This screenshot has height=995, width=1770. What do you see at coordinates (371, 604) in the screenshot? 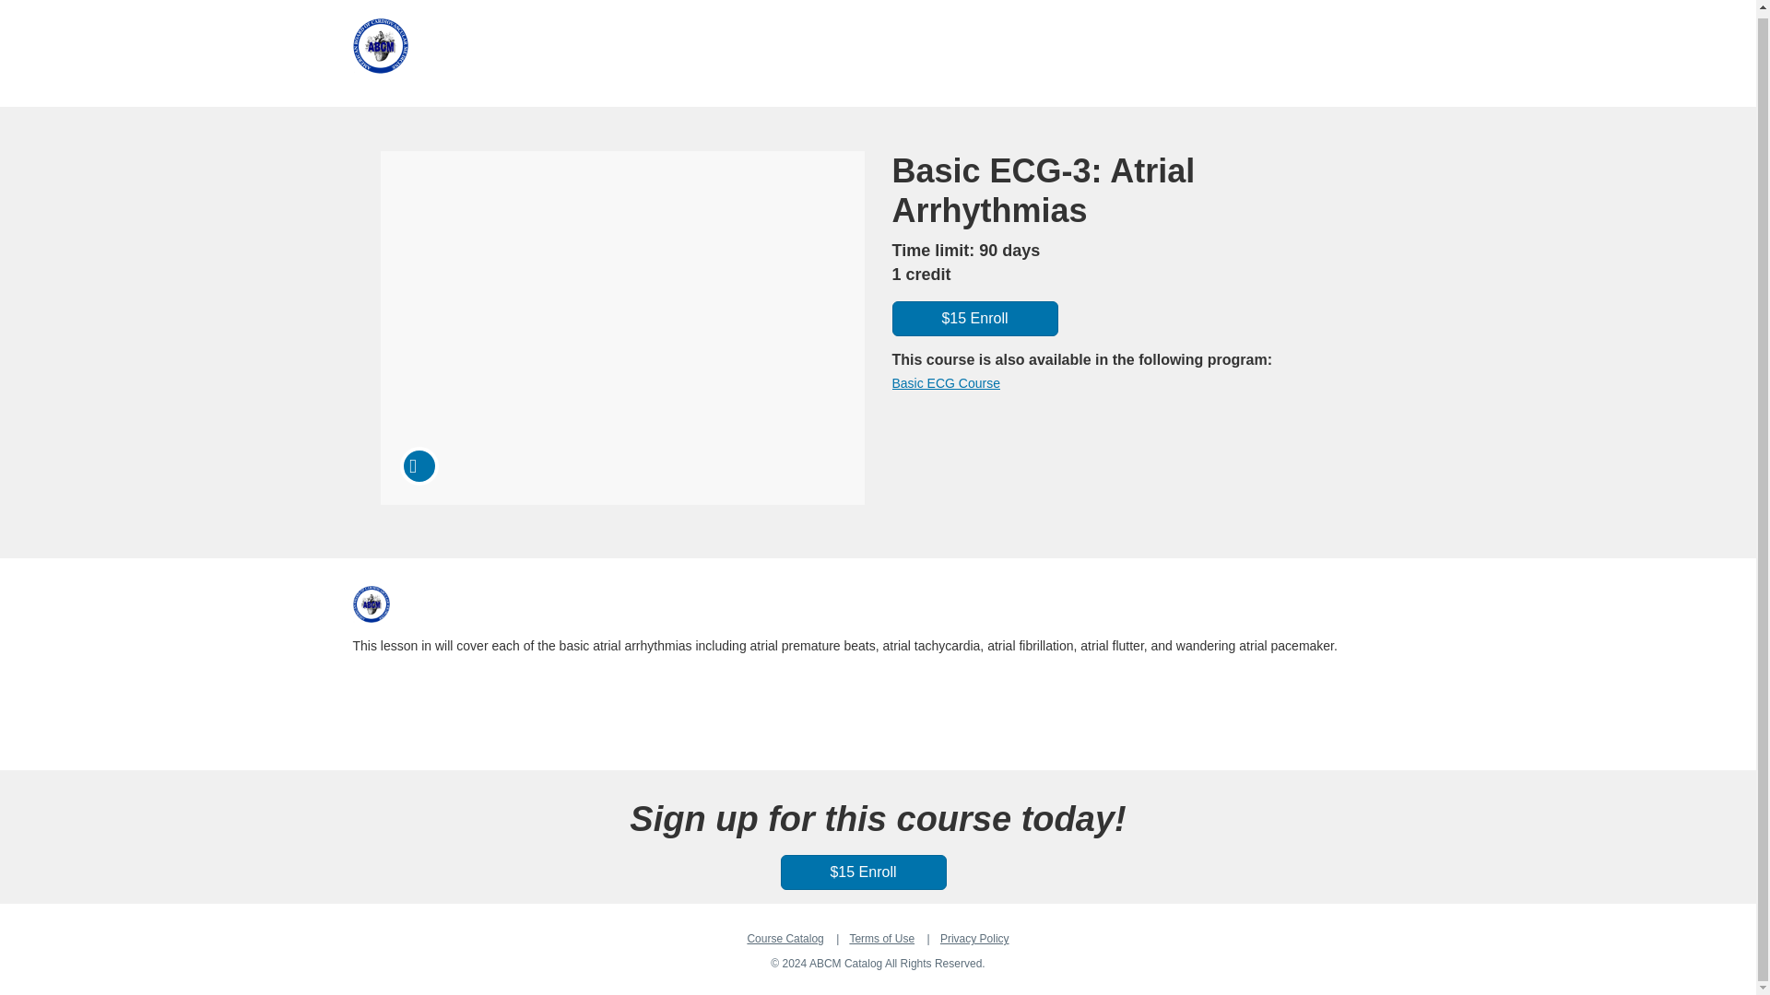
I see `ABCM Catalog` at bounding box center [371, 604].